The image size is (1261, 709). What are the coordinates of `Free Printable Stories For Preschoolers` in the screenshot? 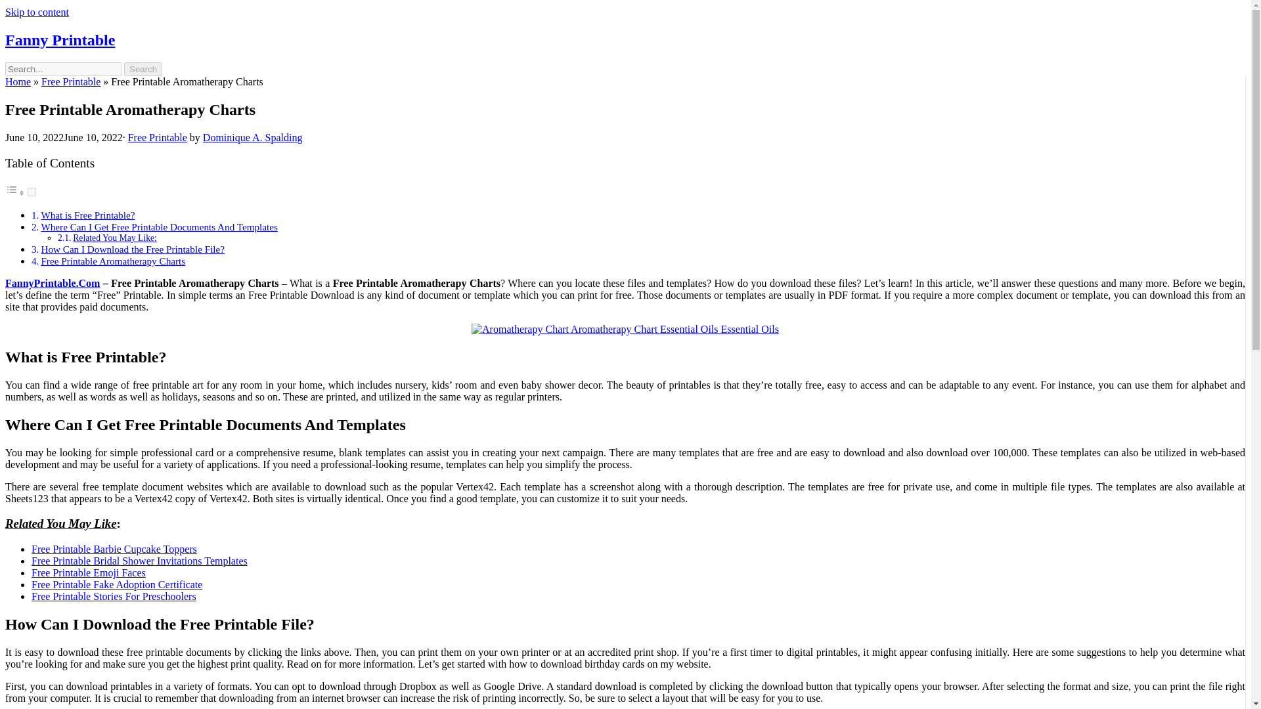 It's located at (114, 596).